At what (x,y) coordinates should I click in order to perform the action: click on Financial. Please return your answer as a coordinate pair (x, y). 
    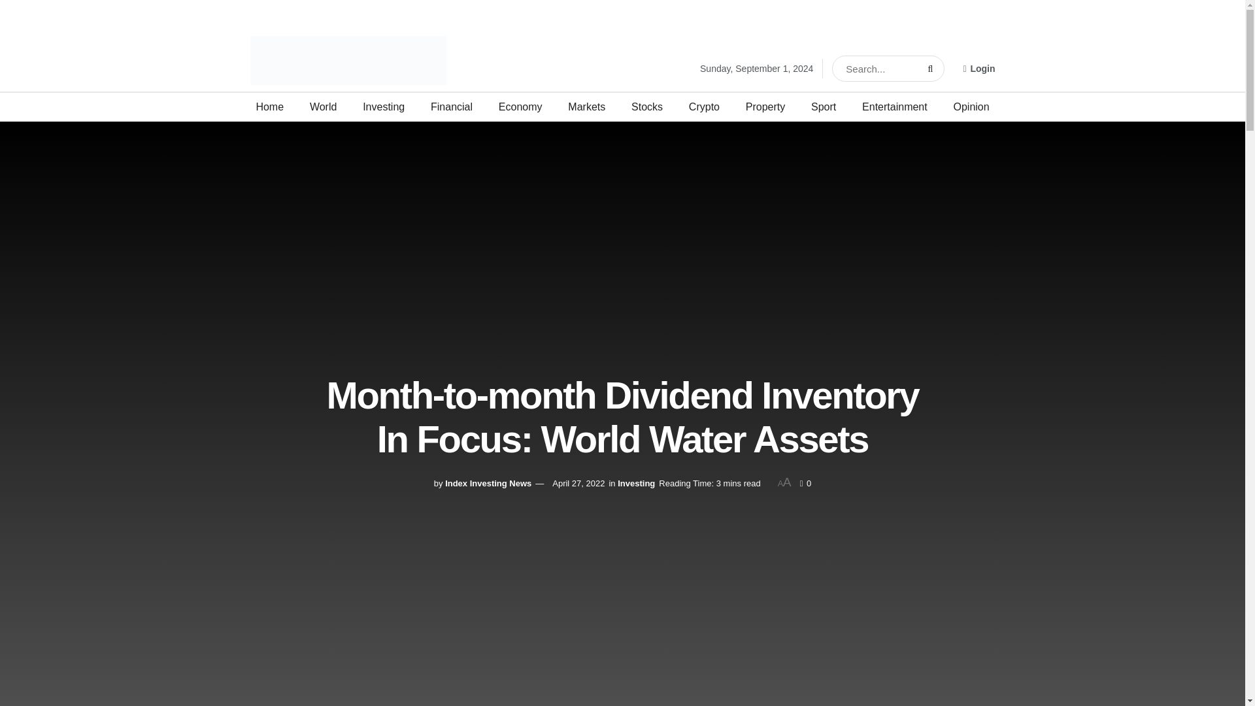
    Looking at the image, I should click on (451, 107).